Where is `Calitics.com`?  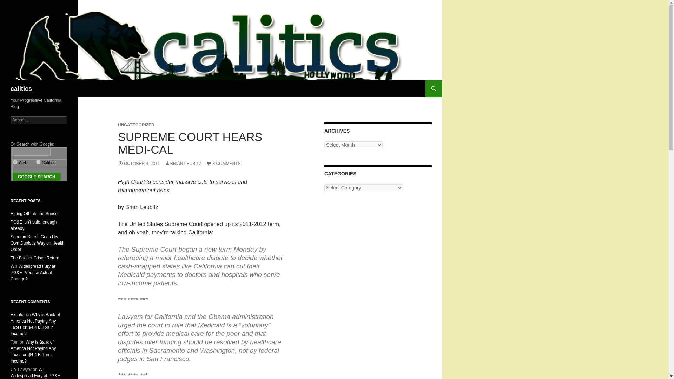
Calitics.com is located at coordinates (38, 161).